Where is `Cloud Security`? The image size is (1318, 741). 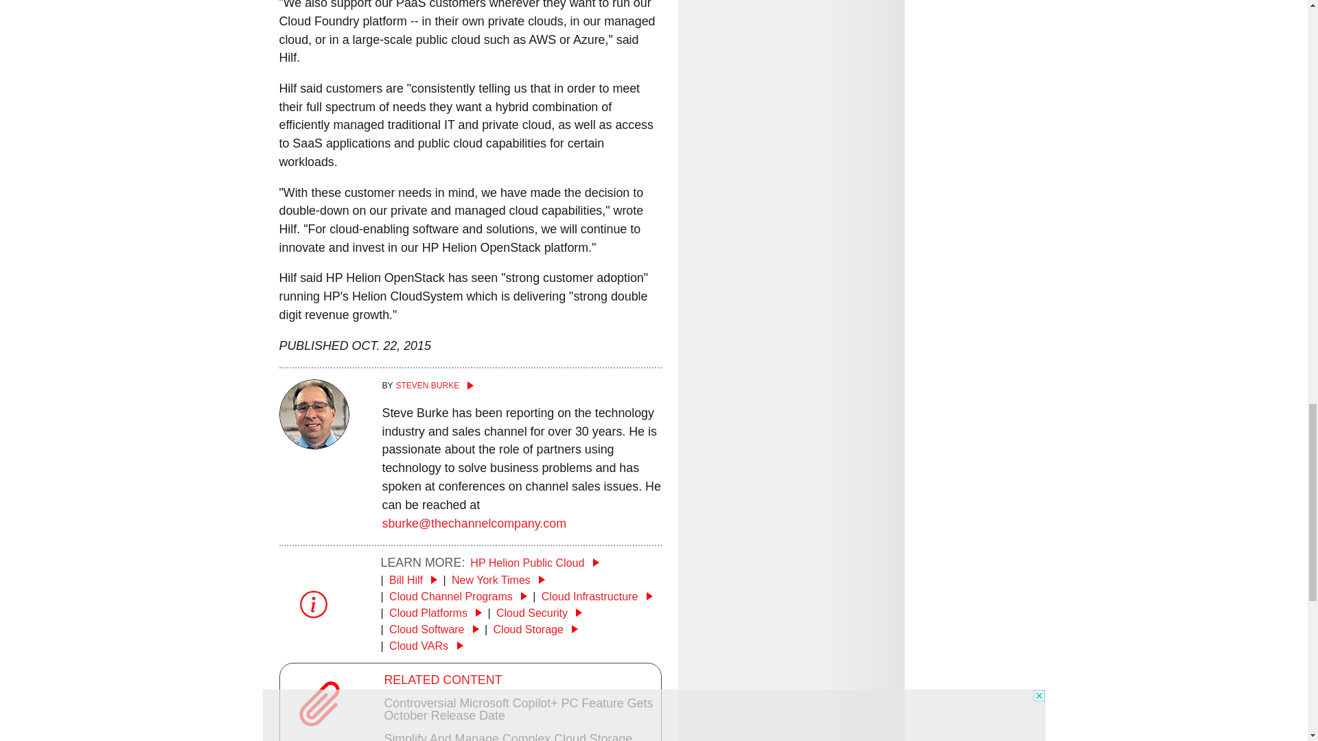
Cloud Security is located at coordinates (540, 612).